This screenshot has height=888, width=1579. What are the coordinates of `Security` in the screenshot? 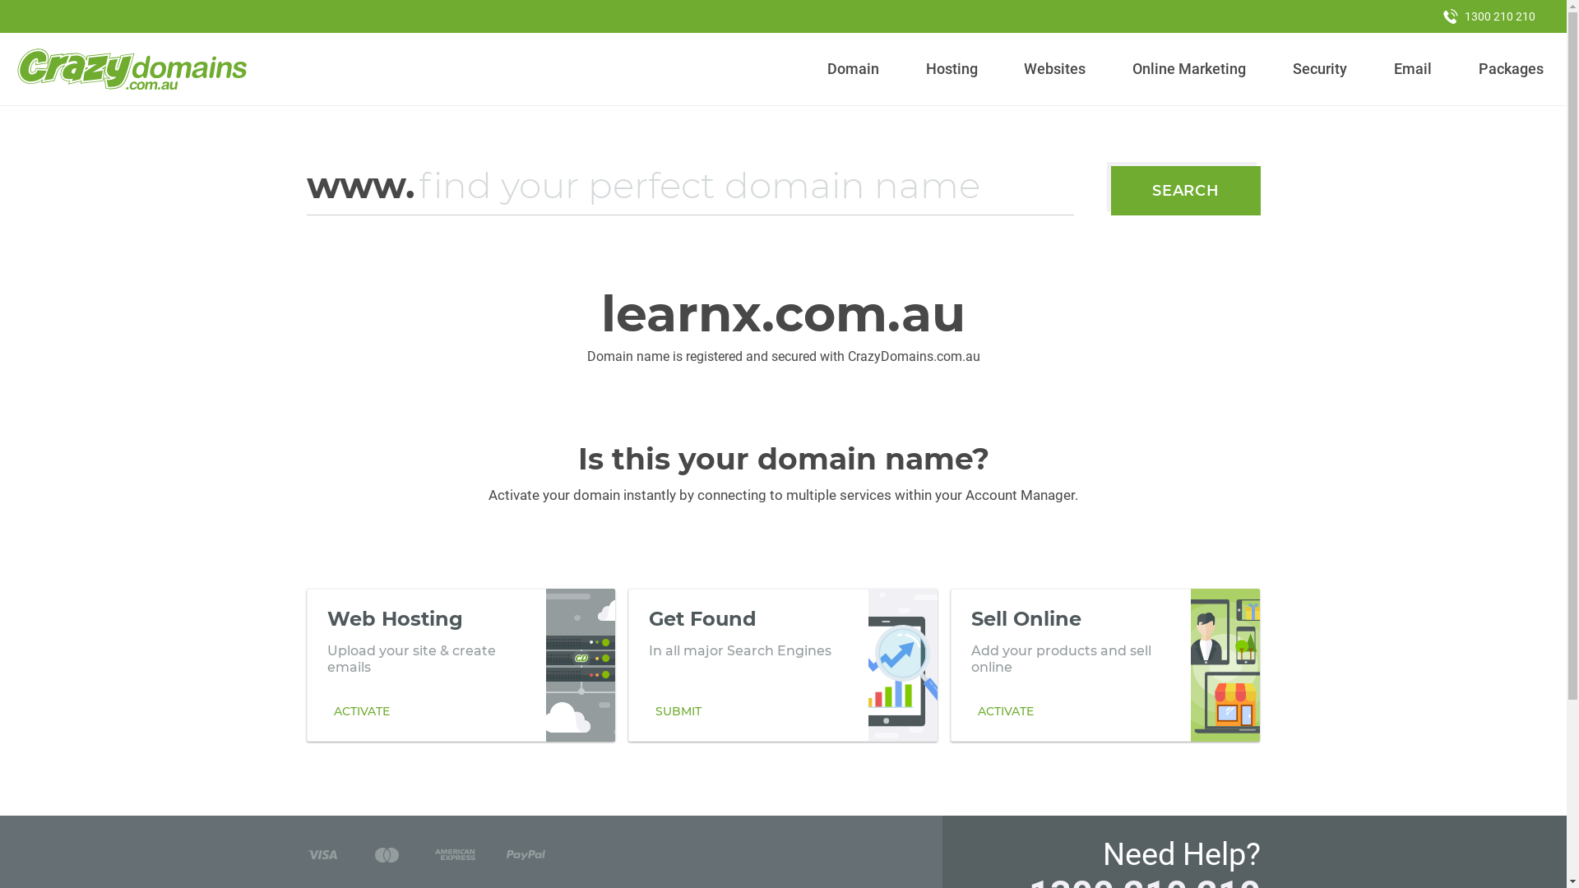 It's located at (1321, 69).